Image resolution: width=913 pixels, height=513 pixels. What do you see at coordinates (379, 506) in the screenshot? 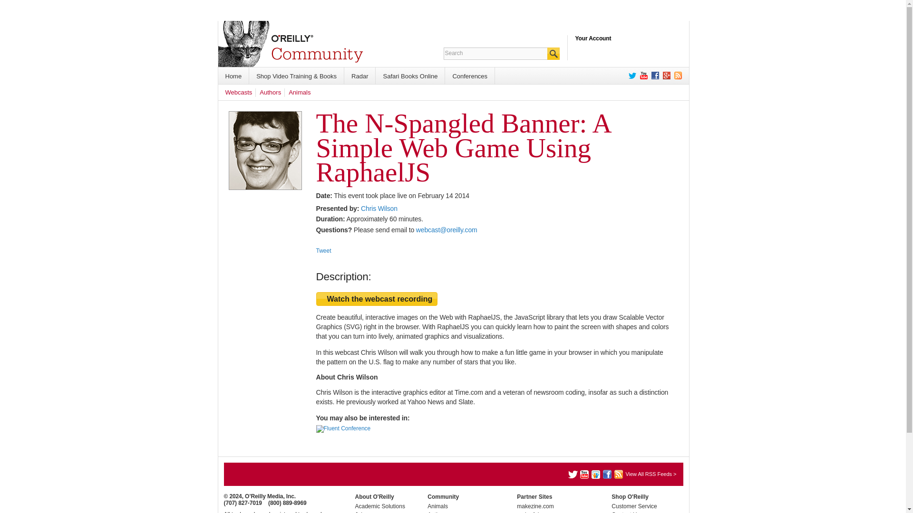
I see `Academic Solutions` at bounding box center [379, 506].